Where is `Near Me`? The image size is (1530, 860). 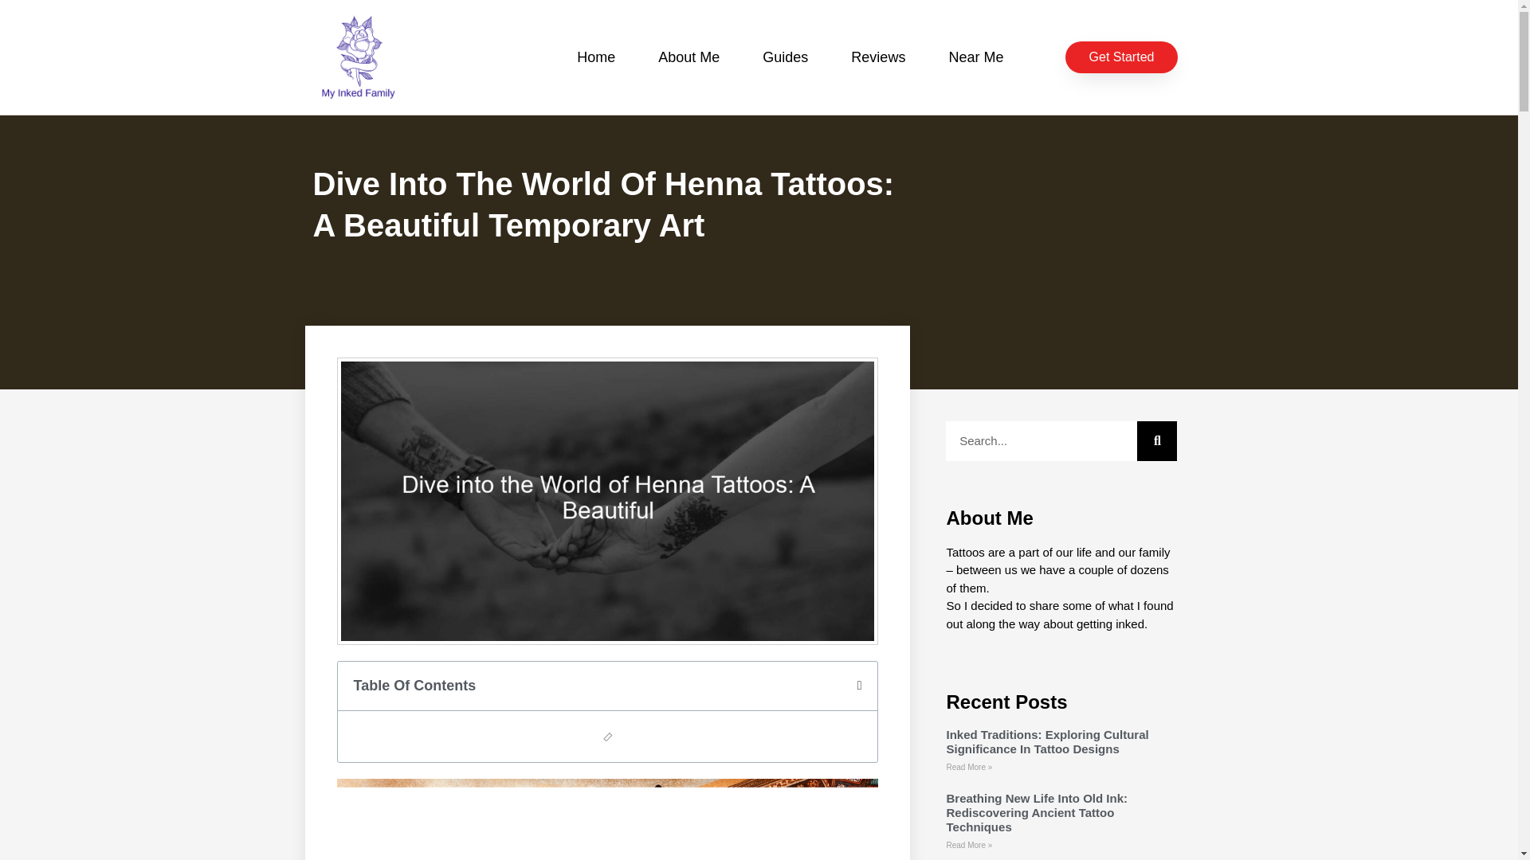 Near Me is located at coordinates (975, 57).